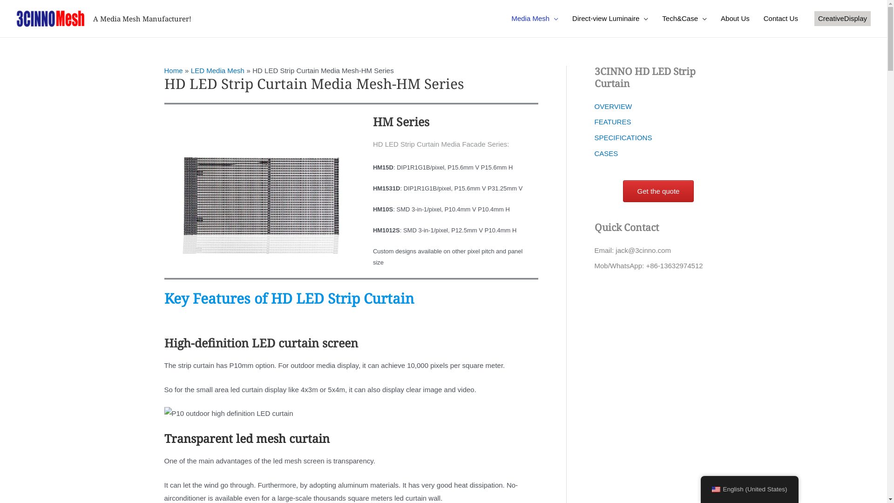  What do you see at coordinates (735, 19) in the screenshot?
I see `About Us` at bounding box center [735, 19].